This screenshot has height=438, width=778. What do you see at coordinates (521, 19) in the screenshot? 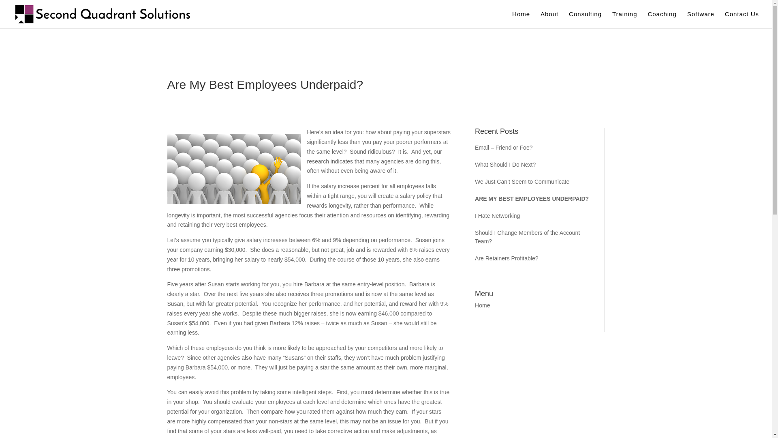
I see `Home` at bounding box center [521, 19].